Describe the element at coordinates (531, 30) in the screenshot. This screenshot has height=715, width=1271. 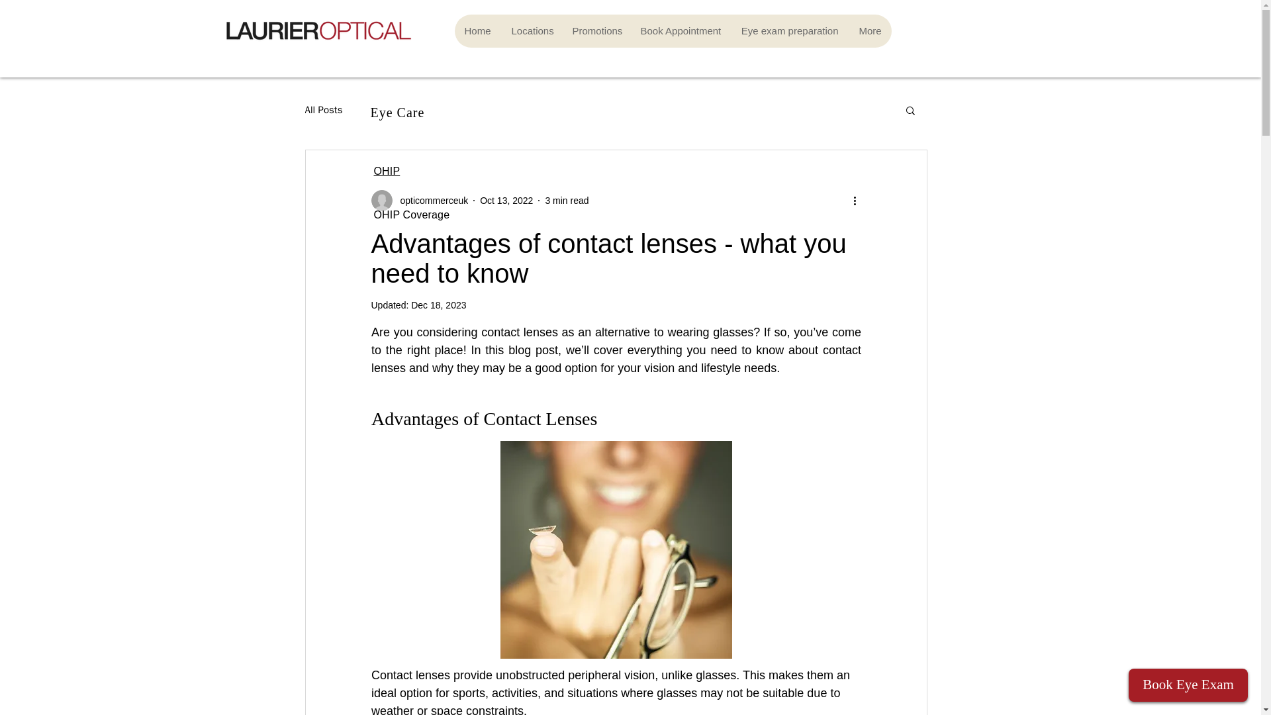
I see `Locations` at that location.